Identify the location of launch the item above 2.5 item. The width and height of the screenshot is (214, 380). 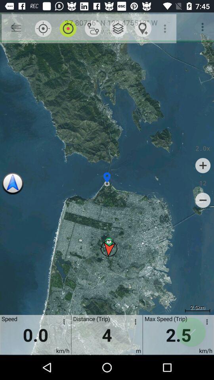
(203, 200).